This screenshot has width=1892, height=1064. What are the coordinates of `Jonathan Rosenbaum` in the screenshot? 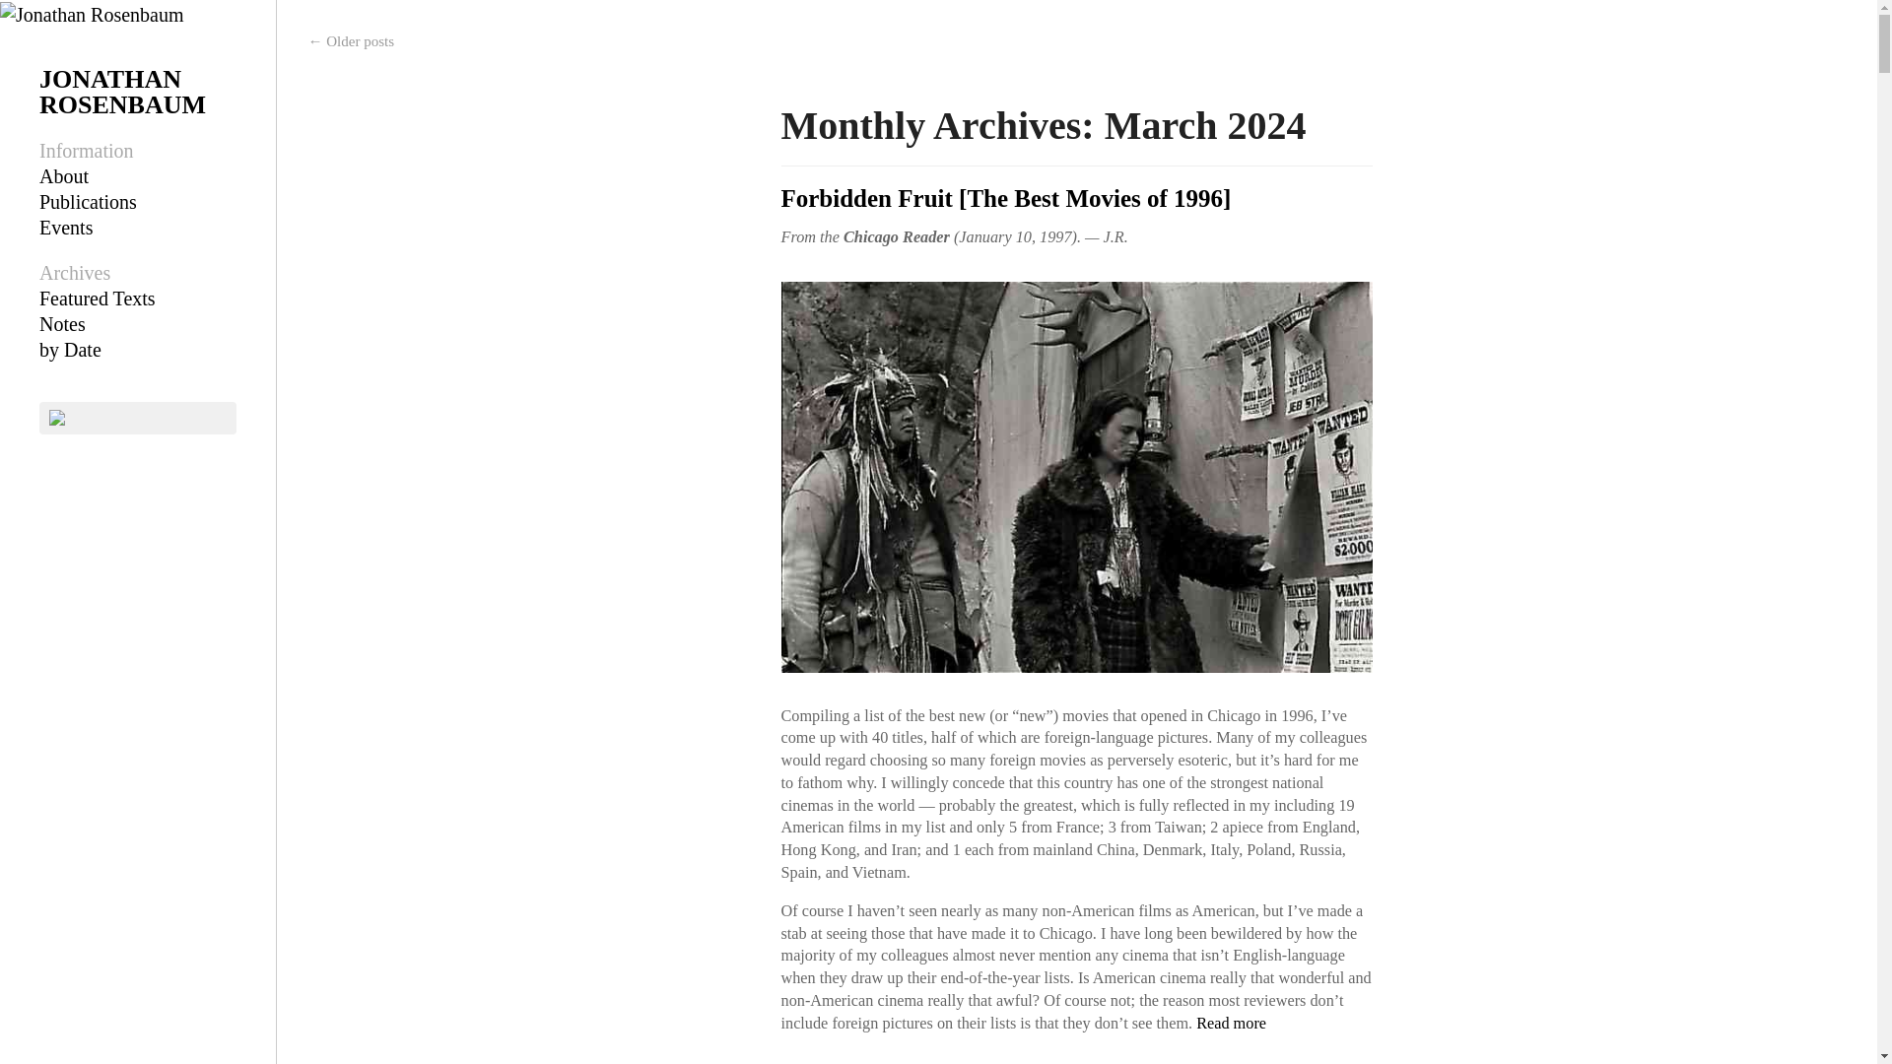 It's located at (92, 12).